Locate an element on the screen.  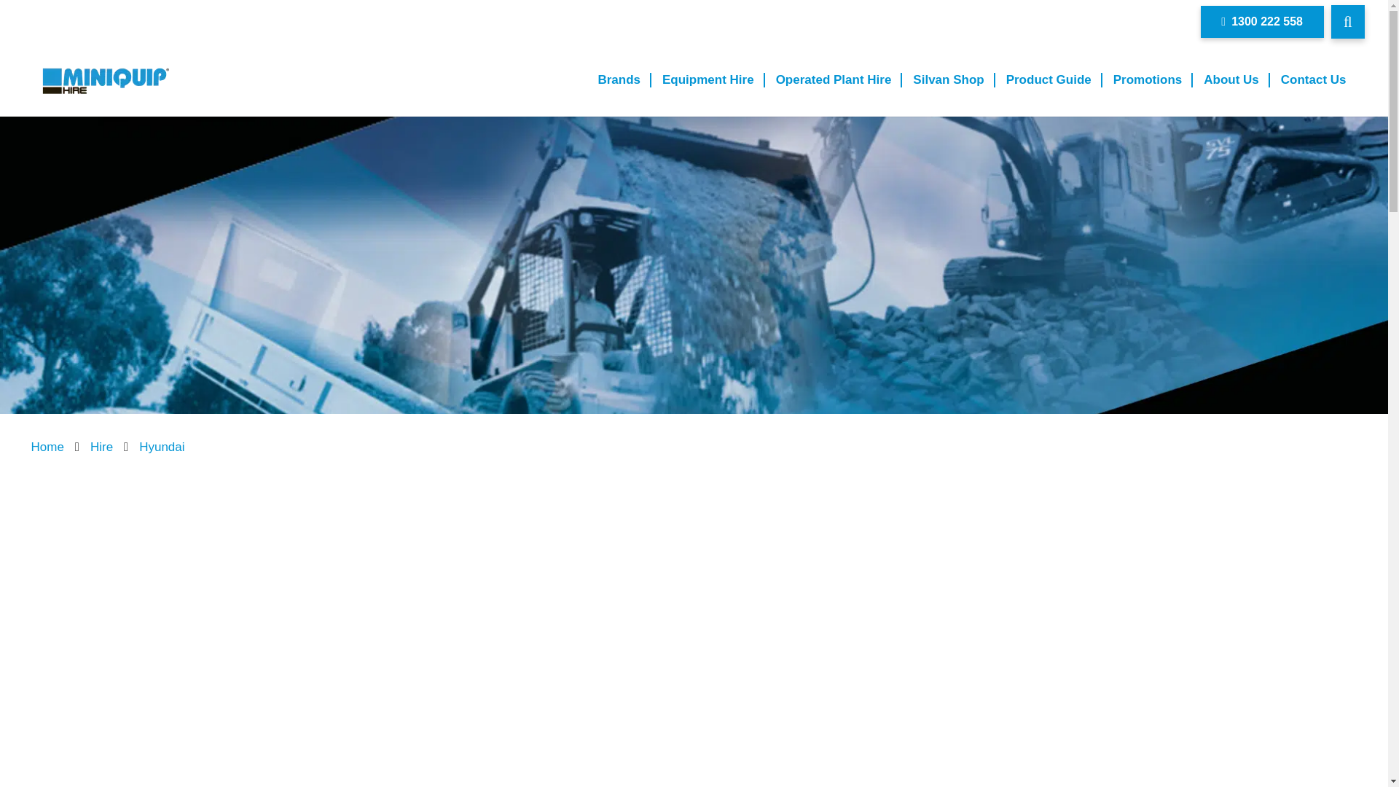
Hyundai is located at coordinates (162, 447).